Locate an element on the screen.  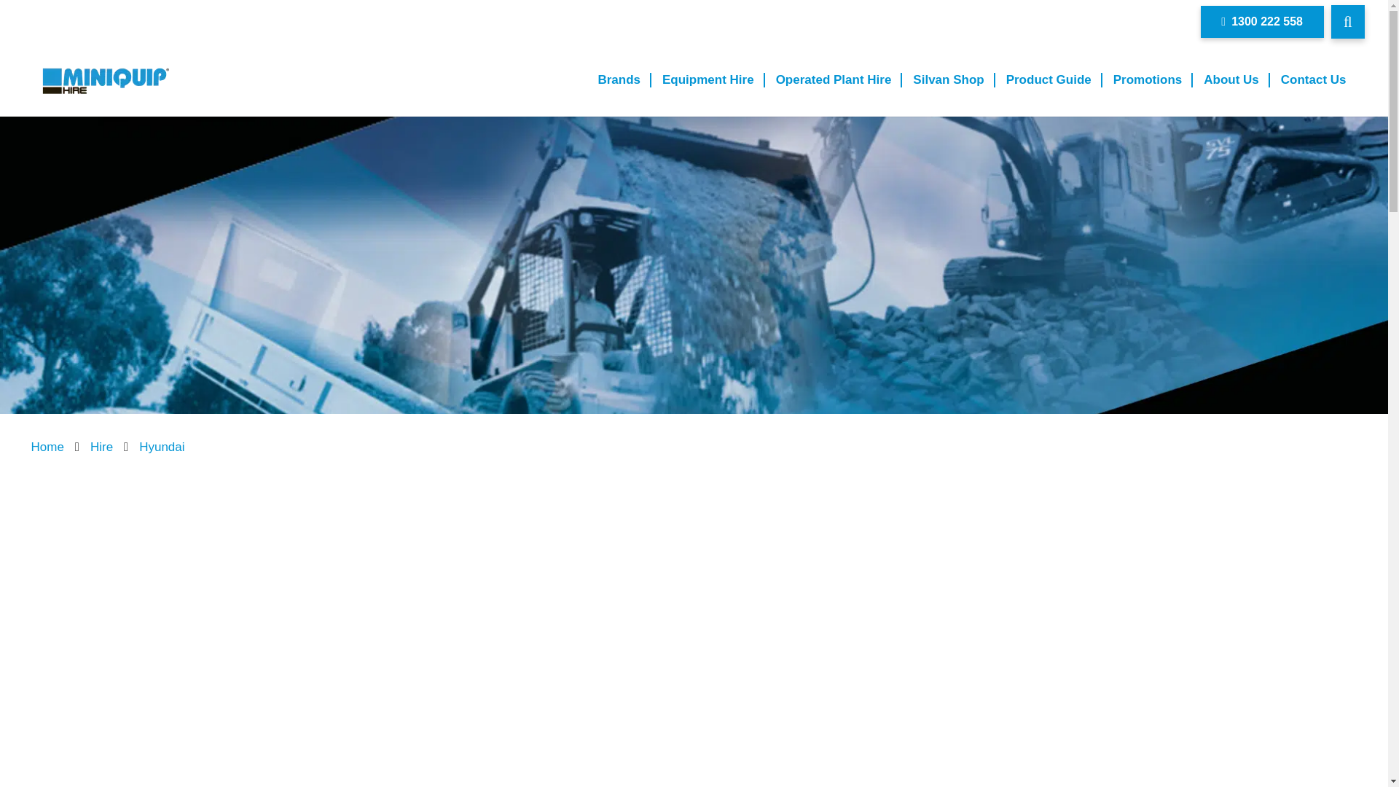
Hyundai is located at coordinates (162, 447).